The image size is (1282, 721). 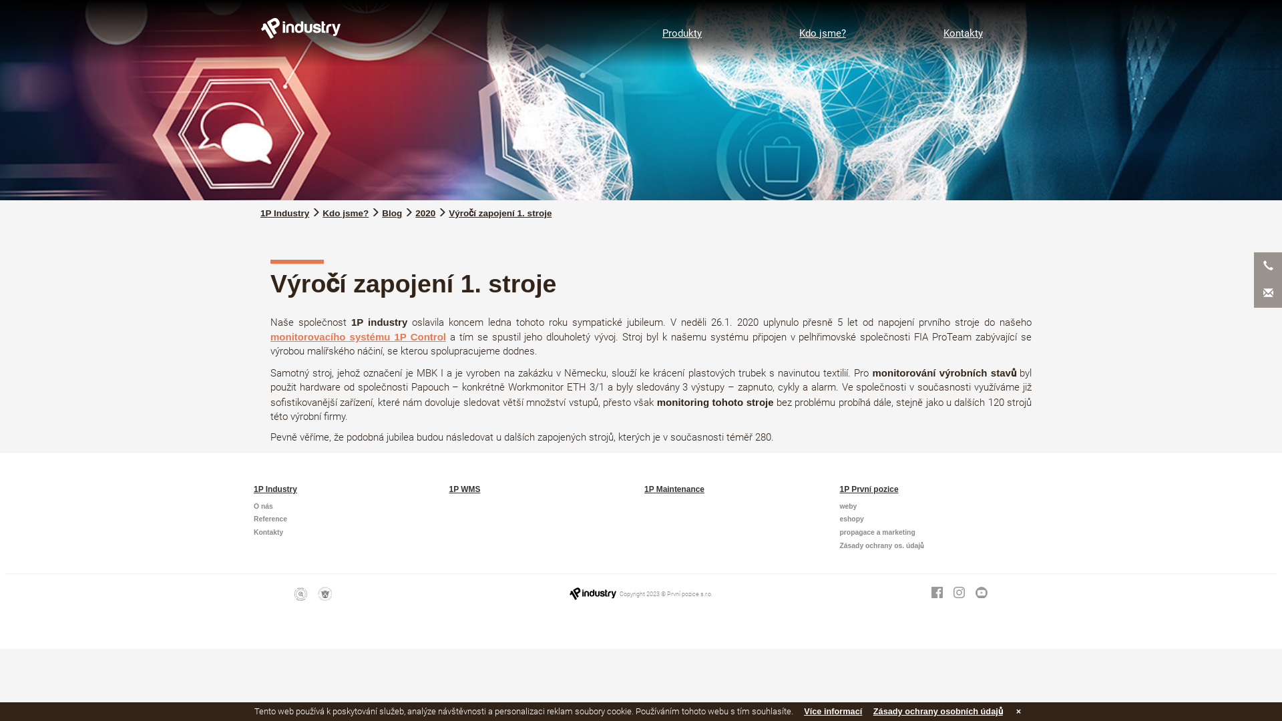 What do you see at coordinates (682, 33) in the screenshot?
I see `Produkty` at bounding box center [682, 33].